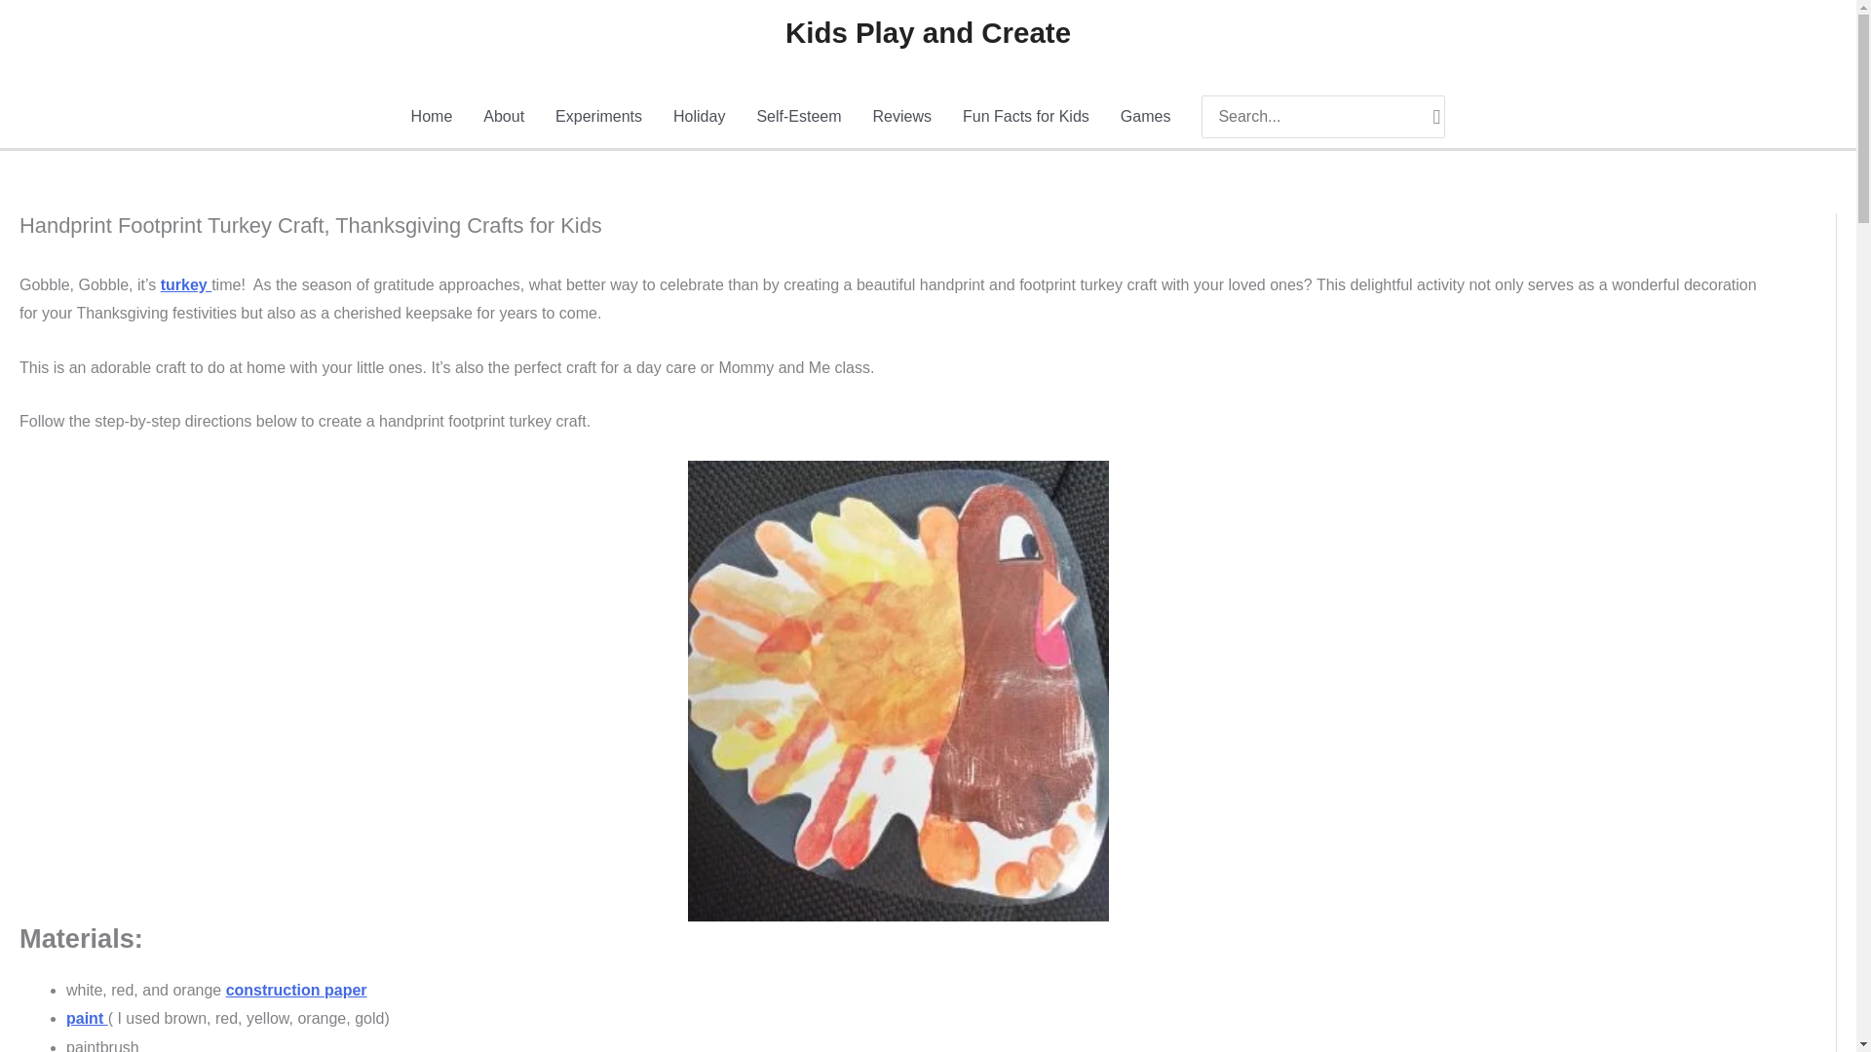 The height and width of the screenshot is (1052, 1871). What do you see at coordinates (296, 990) in the screenshot?
I see `construction paper` at bounding box center [296, 990].